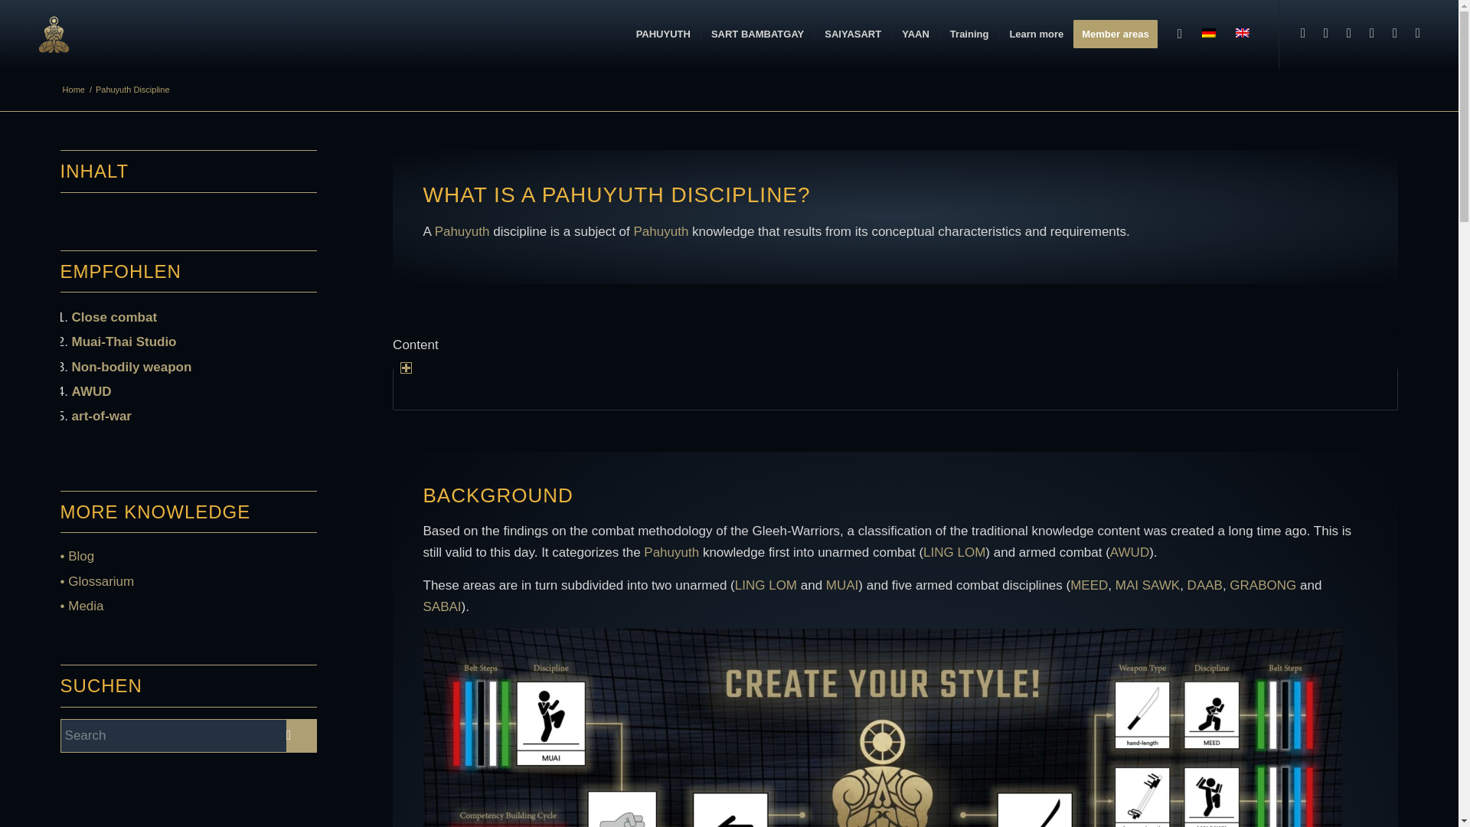 The image size is (1470, 827). I want to click on Instagram, so click(1326, 34).